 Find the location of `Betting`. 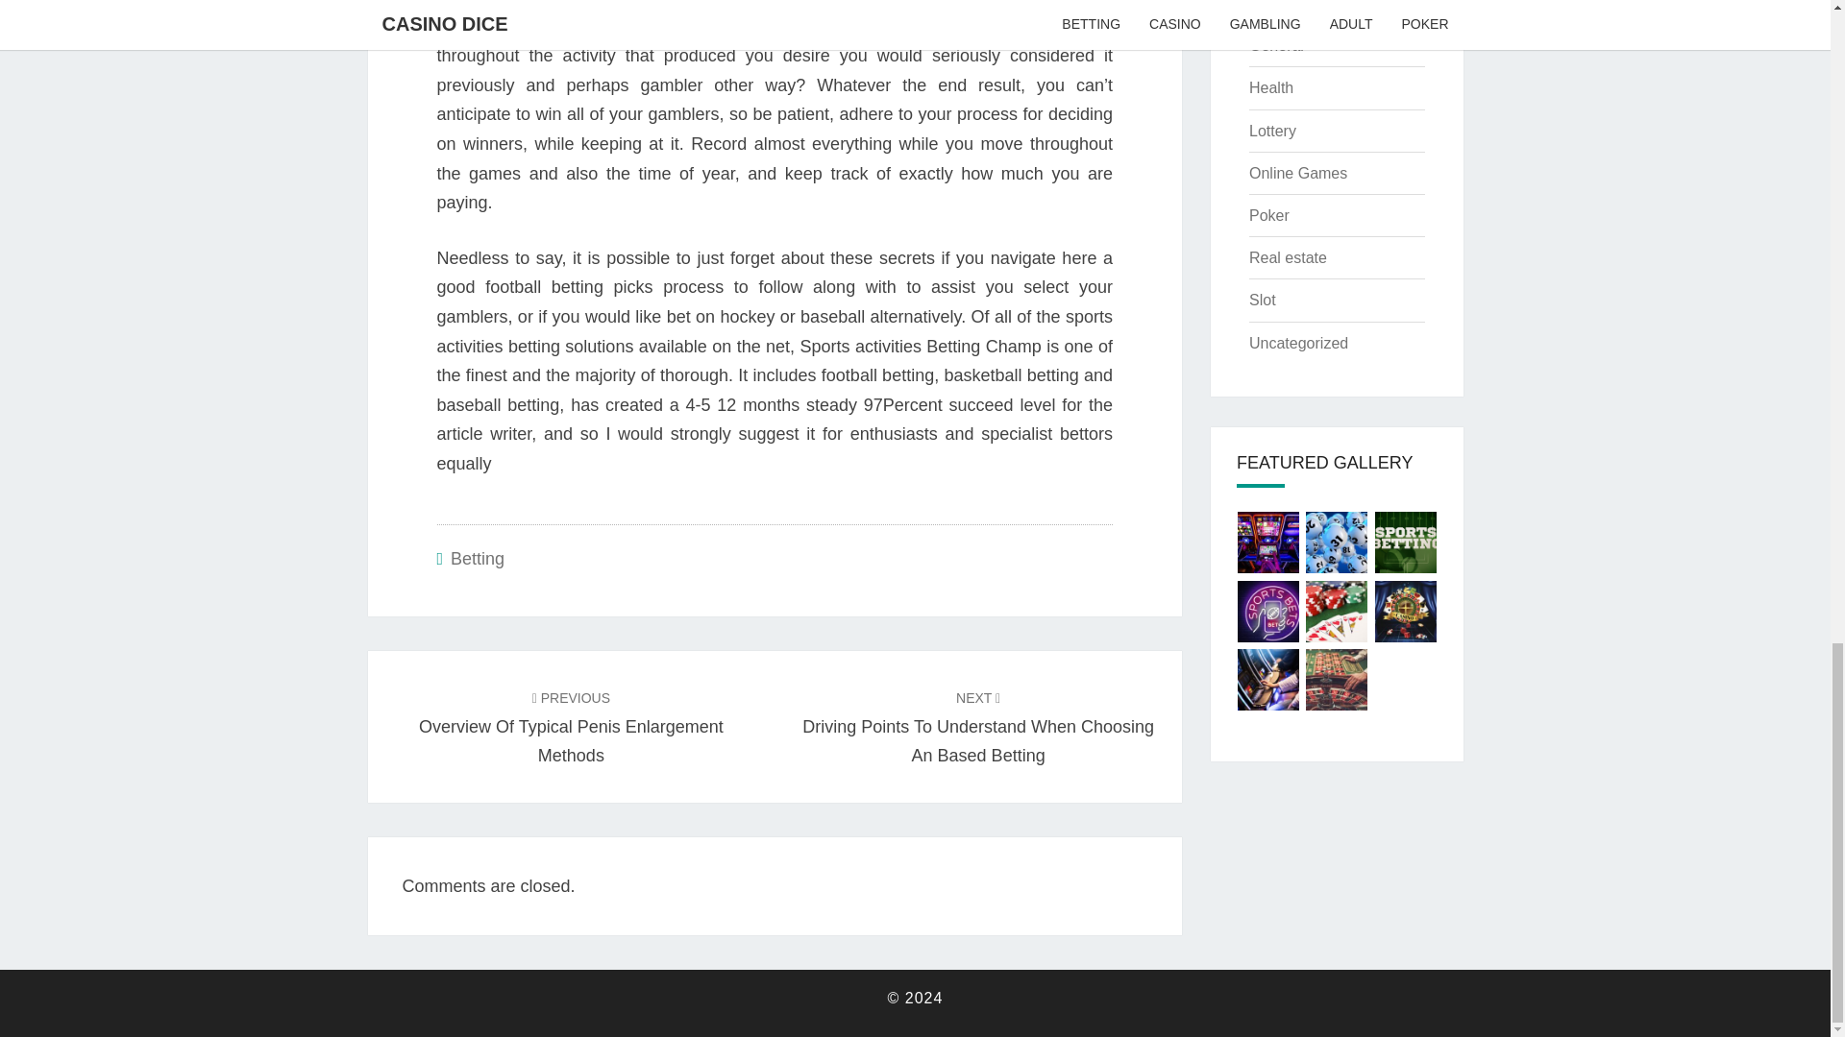

Betting is located at coordinates (477, 559).